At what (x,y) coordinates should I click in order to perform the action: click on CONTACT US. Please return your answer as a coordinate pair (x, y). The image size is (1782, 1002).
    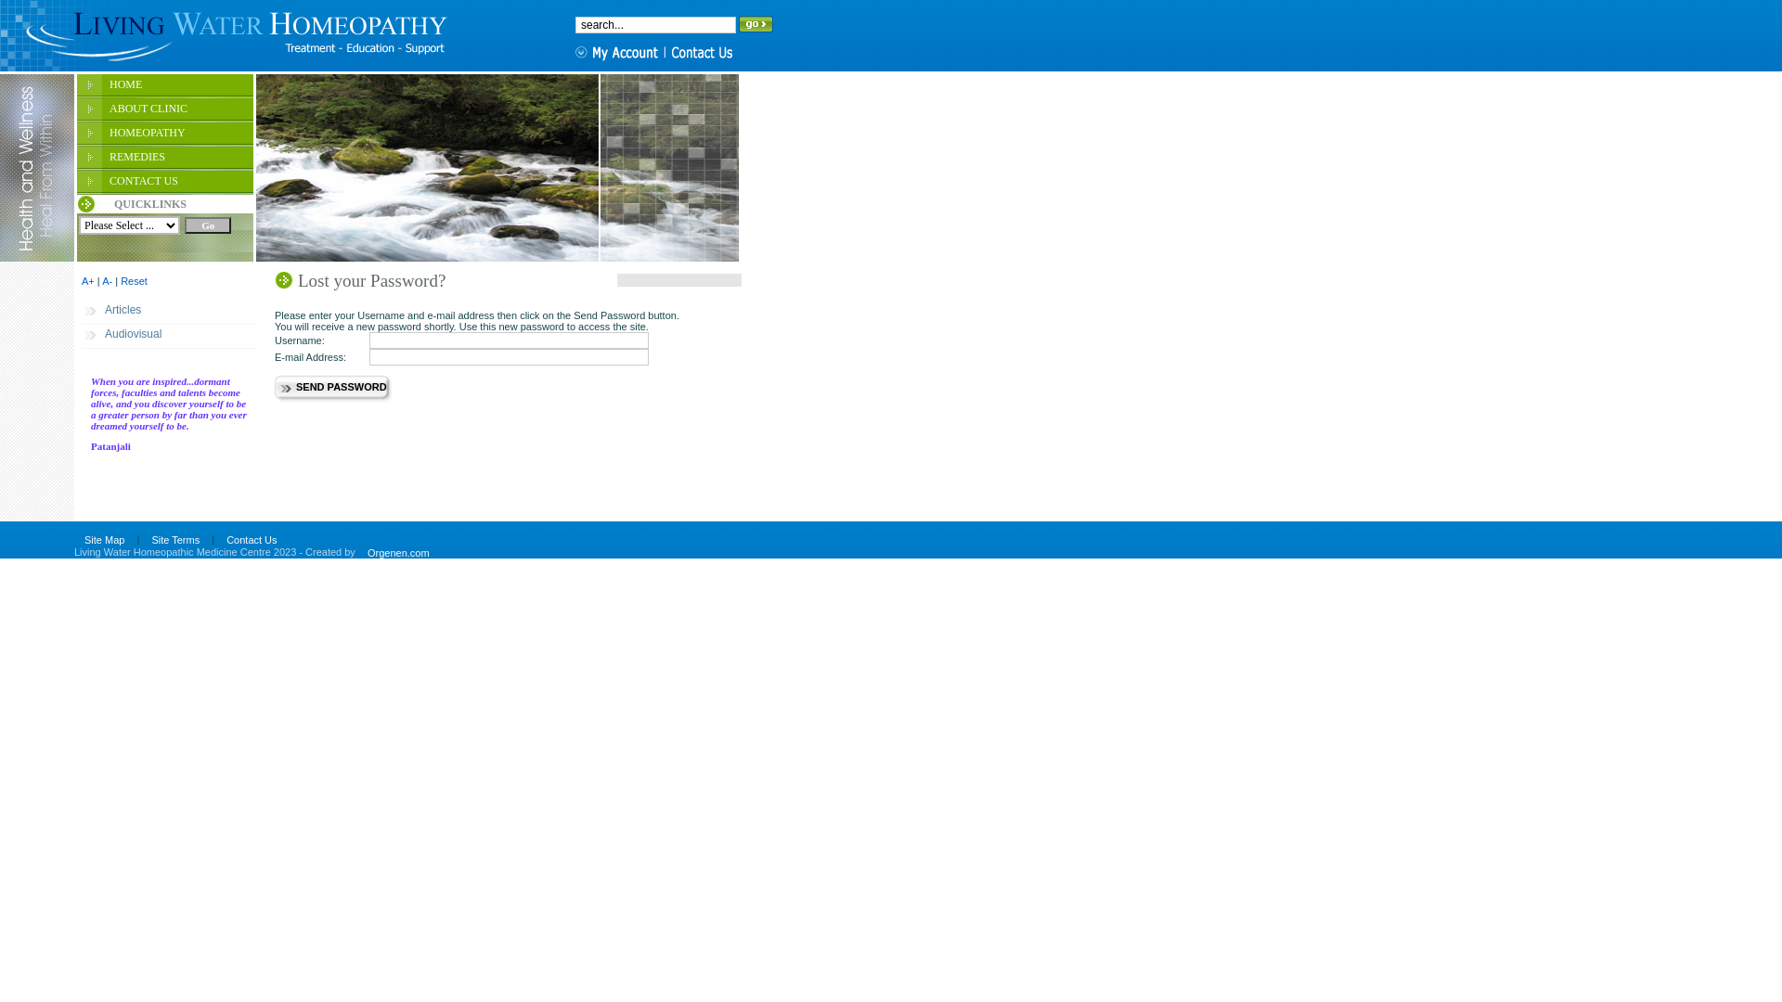
    Looking at the image, I should click on (165, 183).